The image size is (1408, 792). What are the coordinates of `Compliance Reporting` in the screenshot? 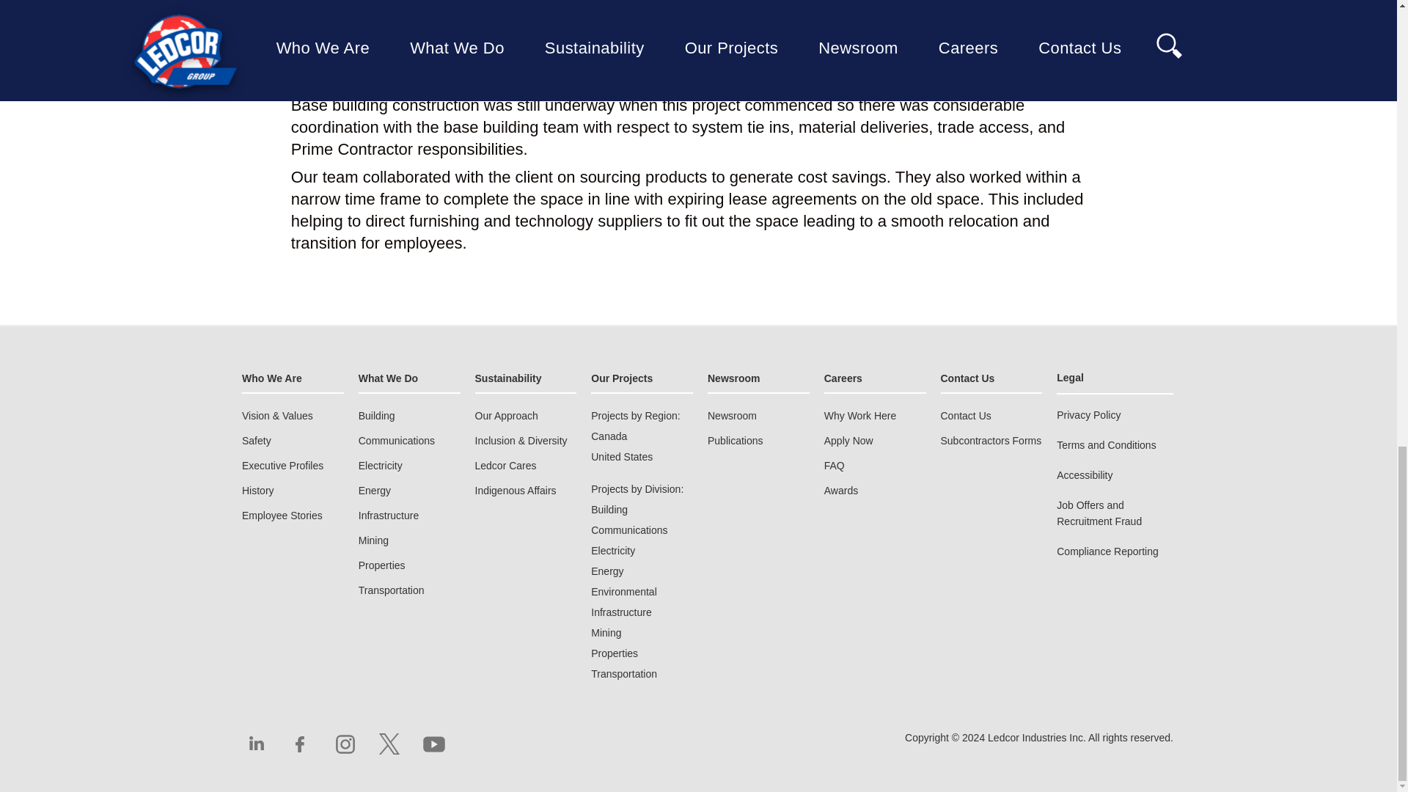 It's located at (1107, 551).